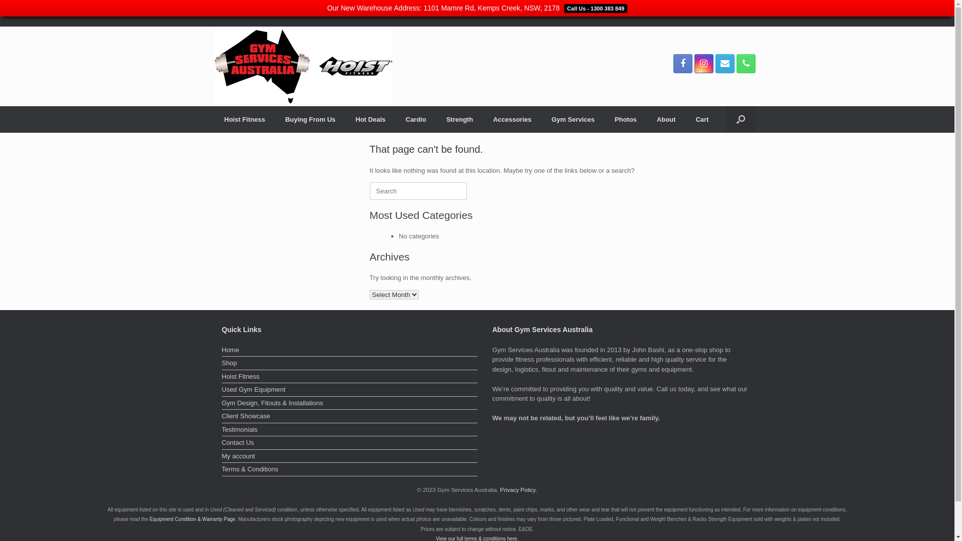 This screenshot has height=541, width=962. I want to click on Accessories, so click(512, 119).